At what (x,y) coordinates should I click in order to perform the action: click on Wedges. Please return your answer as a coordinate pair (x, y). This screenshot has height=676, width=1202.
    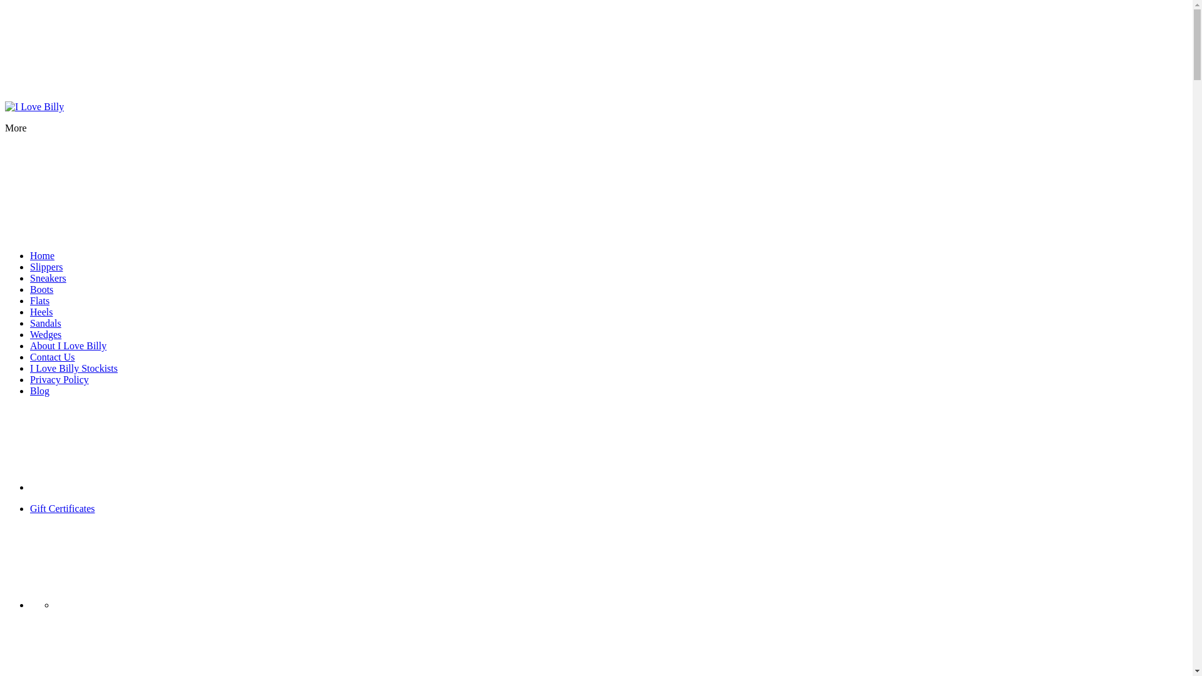
    Looking at the image, I should click on (46, 334).